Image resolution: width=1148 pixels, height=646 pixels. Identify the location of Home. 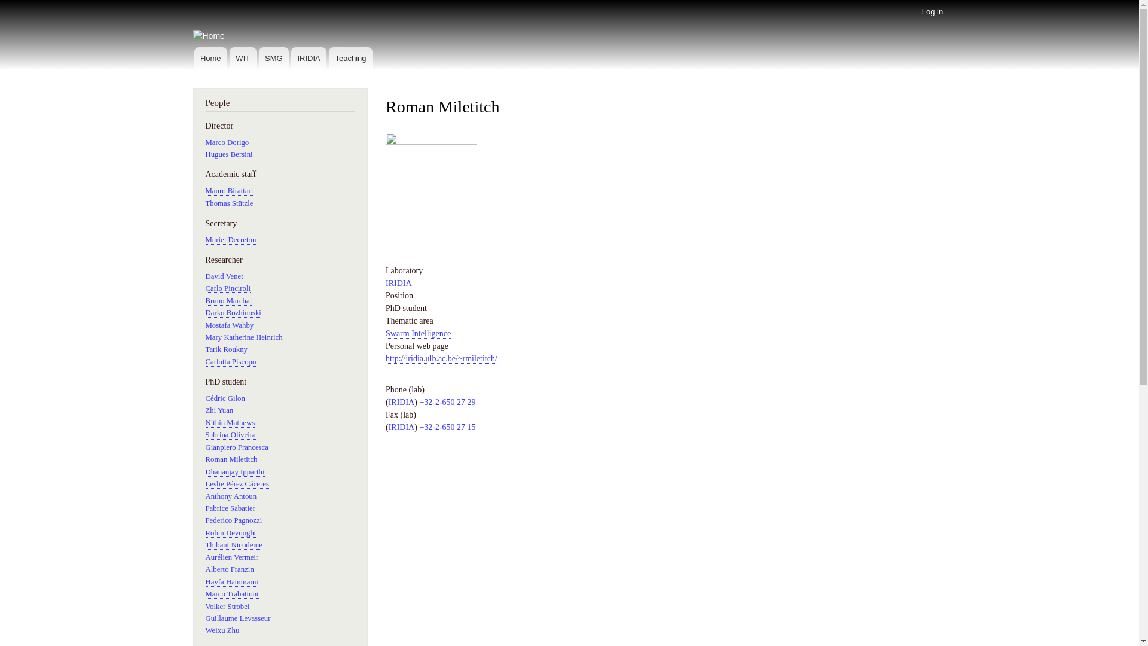
(210, 59).